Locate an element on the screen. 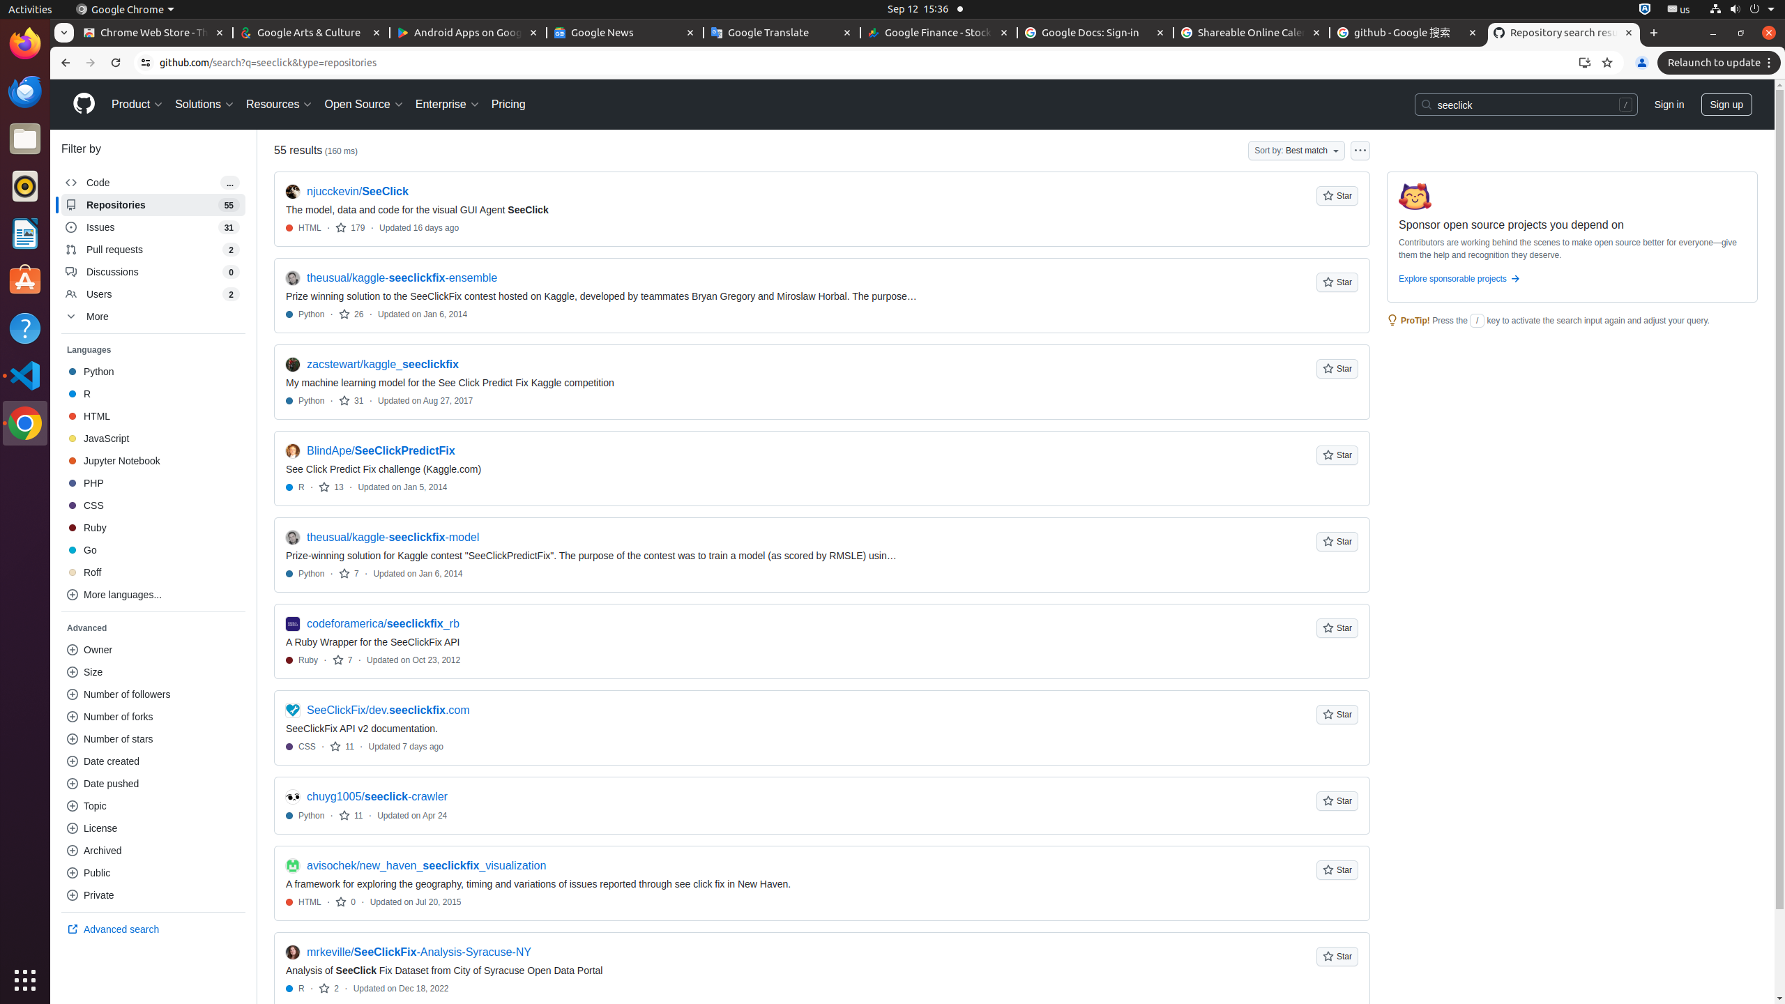 This screenshot has height=1004, width=1785. More is located at coordinates (153, 317).